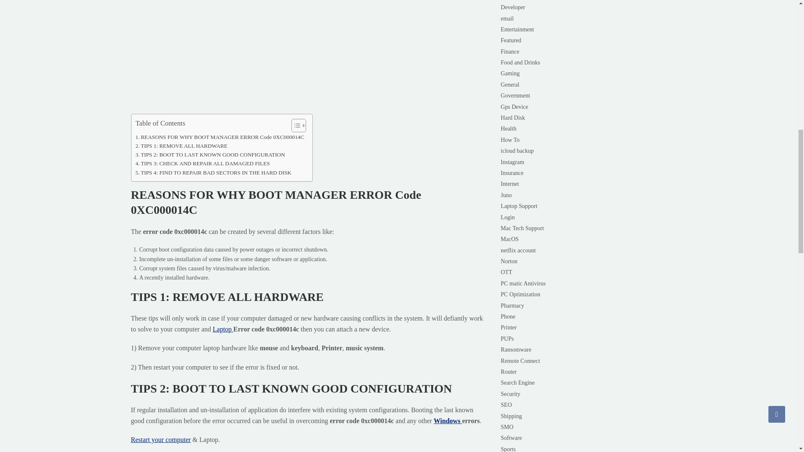 This screenshot has width=804, height=452. What do you see at coordinates (182, 146) in the screenshot?
I see `TIPS 1: REMOVE ALL HARDWARE` at bounding box center [182, 146].